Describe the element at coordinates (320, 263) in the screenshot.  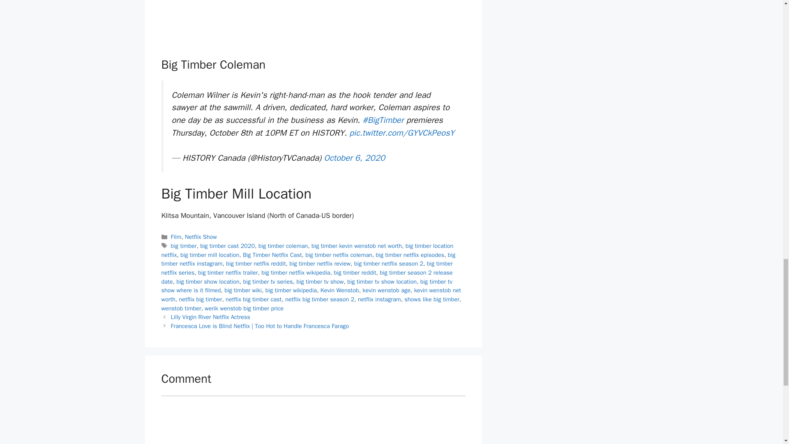
I see `big timber netflix review` at that location.